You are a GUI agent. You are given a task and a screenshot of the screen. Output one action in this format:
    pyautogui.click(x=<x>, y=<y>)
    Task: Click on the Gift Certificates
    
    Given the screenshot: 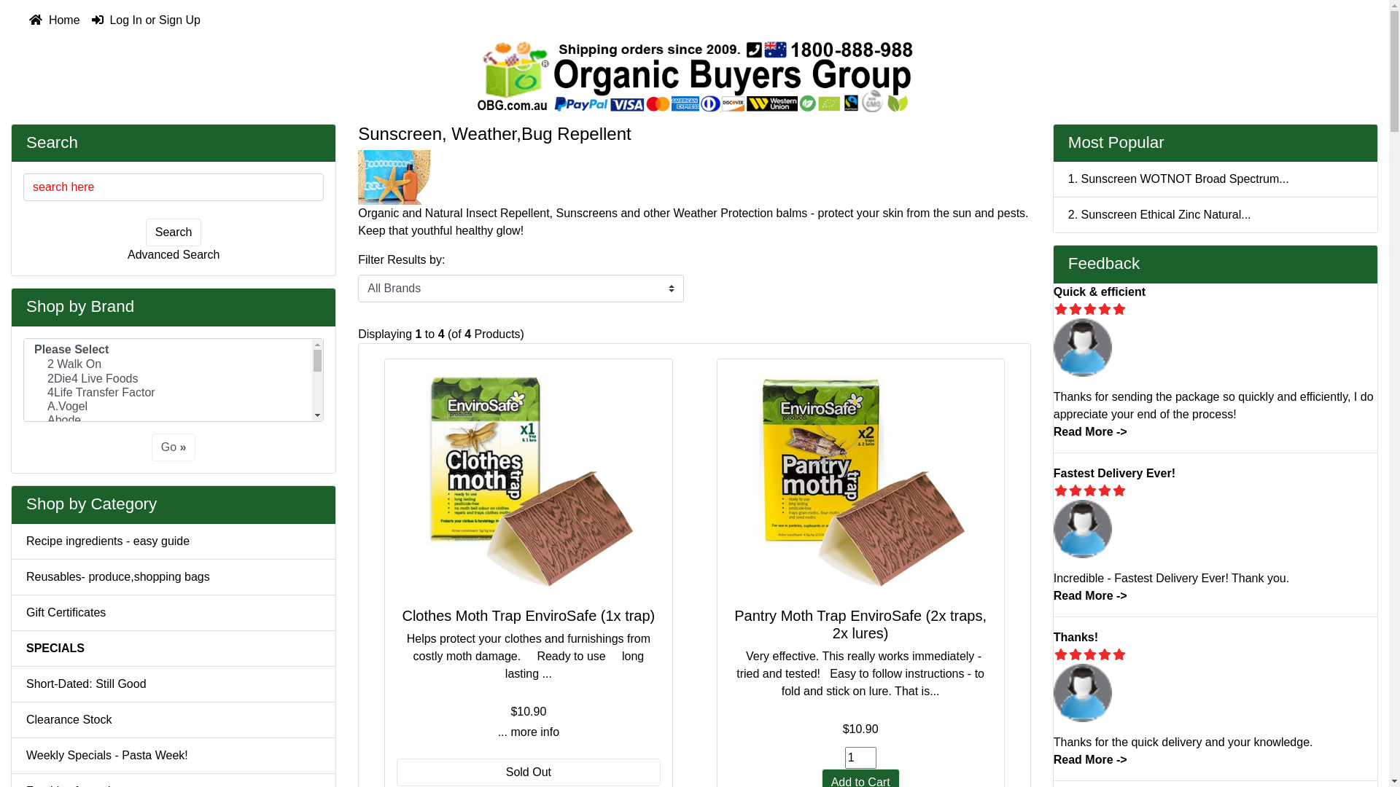 What is the action you would take?
    pyautogui.click(x=174, y=614)
    